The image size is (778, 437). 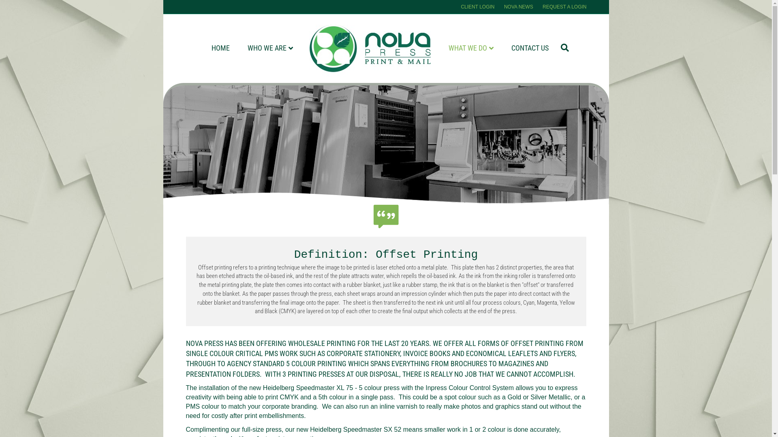 What do you see at coordinates (270, 49) in the screenshot?
I see `WHO WE ARE` at bounding box center [270, 49].